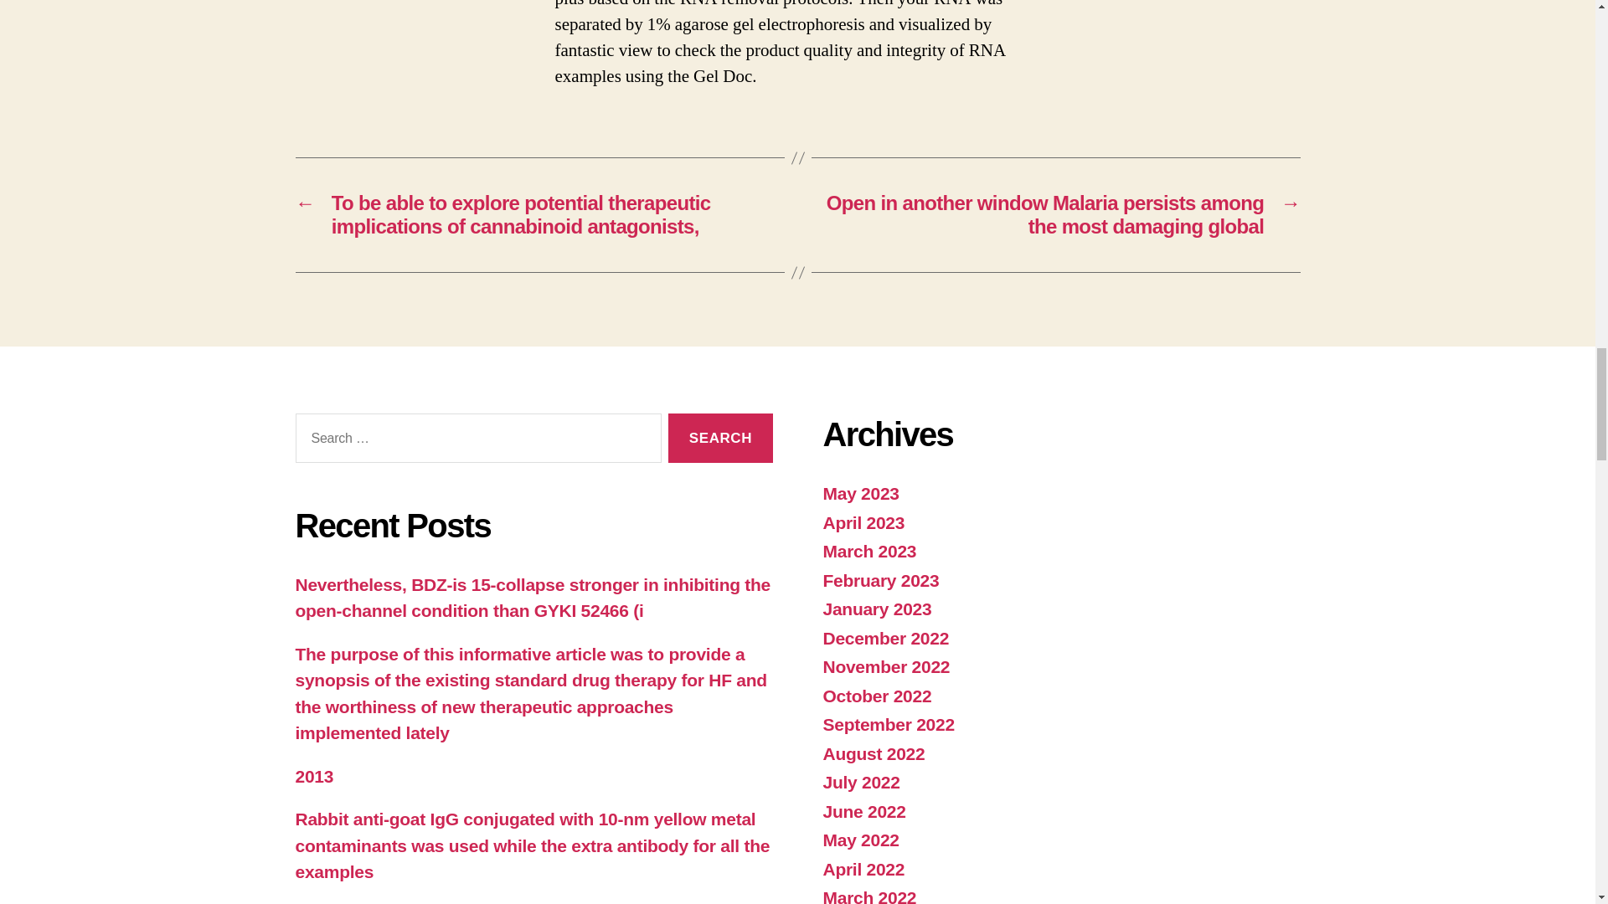 This screenshot has height=904, width=1608. What do you see at coordinates (886, 666) in the screenshot?
I see `November 2022` at bounding box center [886, 666].